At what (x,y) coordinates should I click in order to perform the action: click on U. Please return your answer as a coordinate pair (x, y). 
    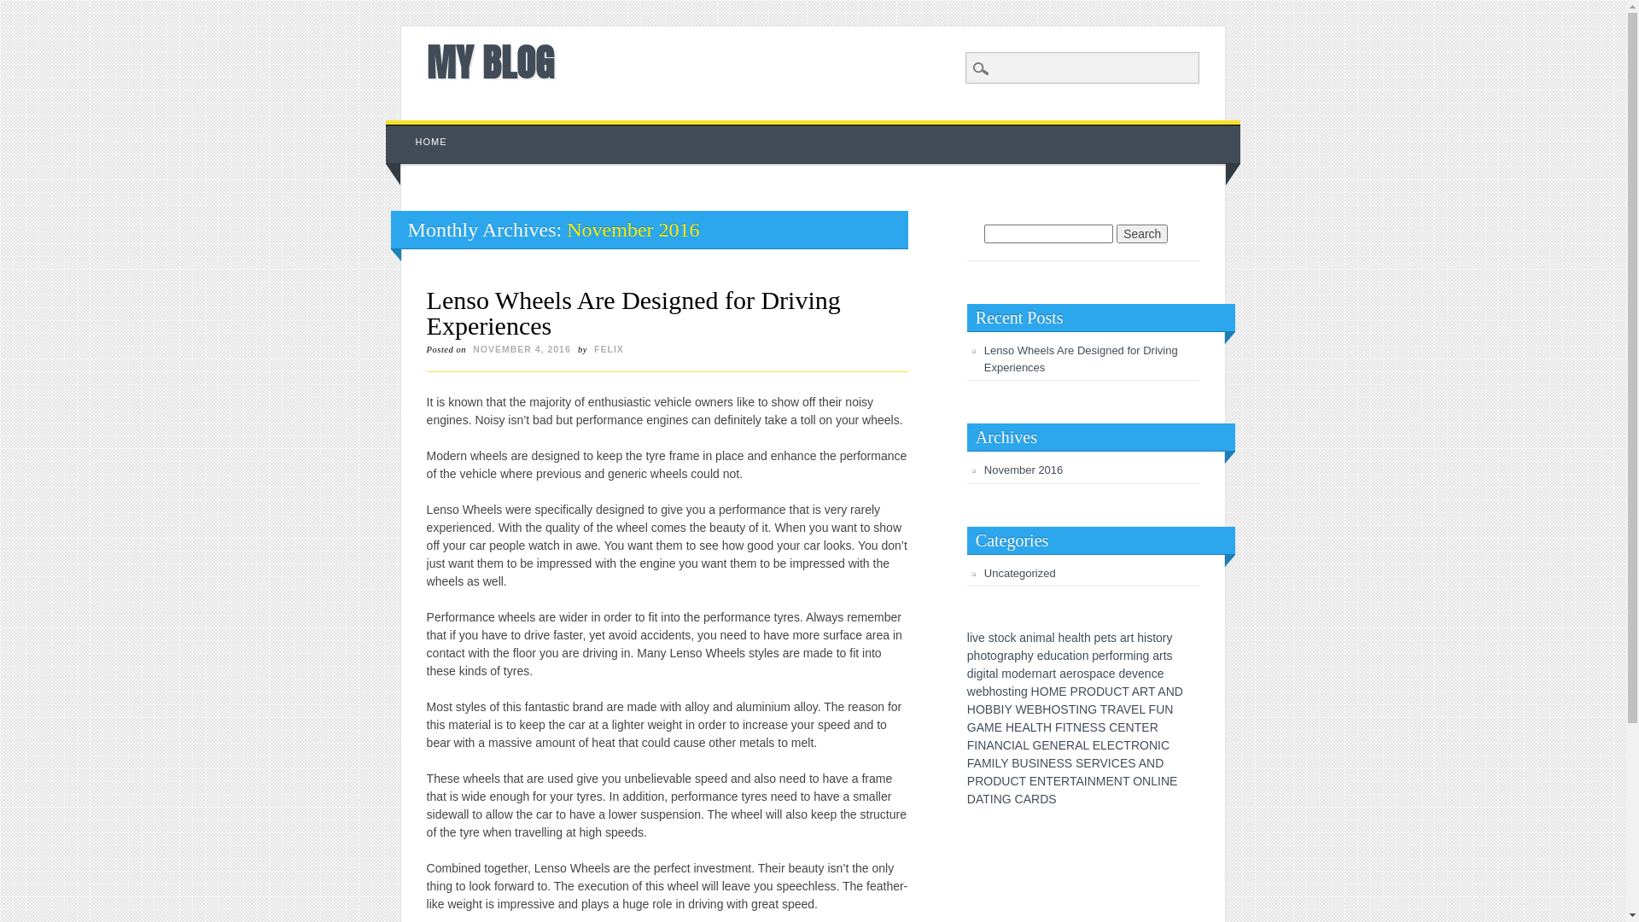
    Looking at the image, I should click on (1109, 691).